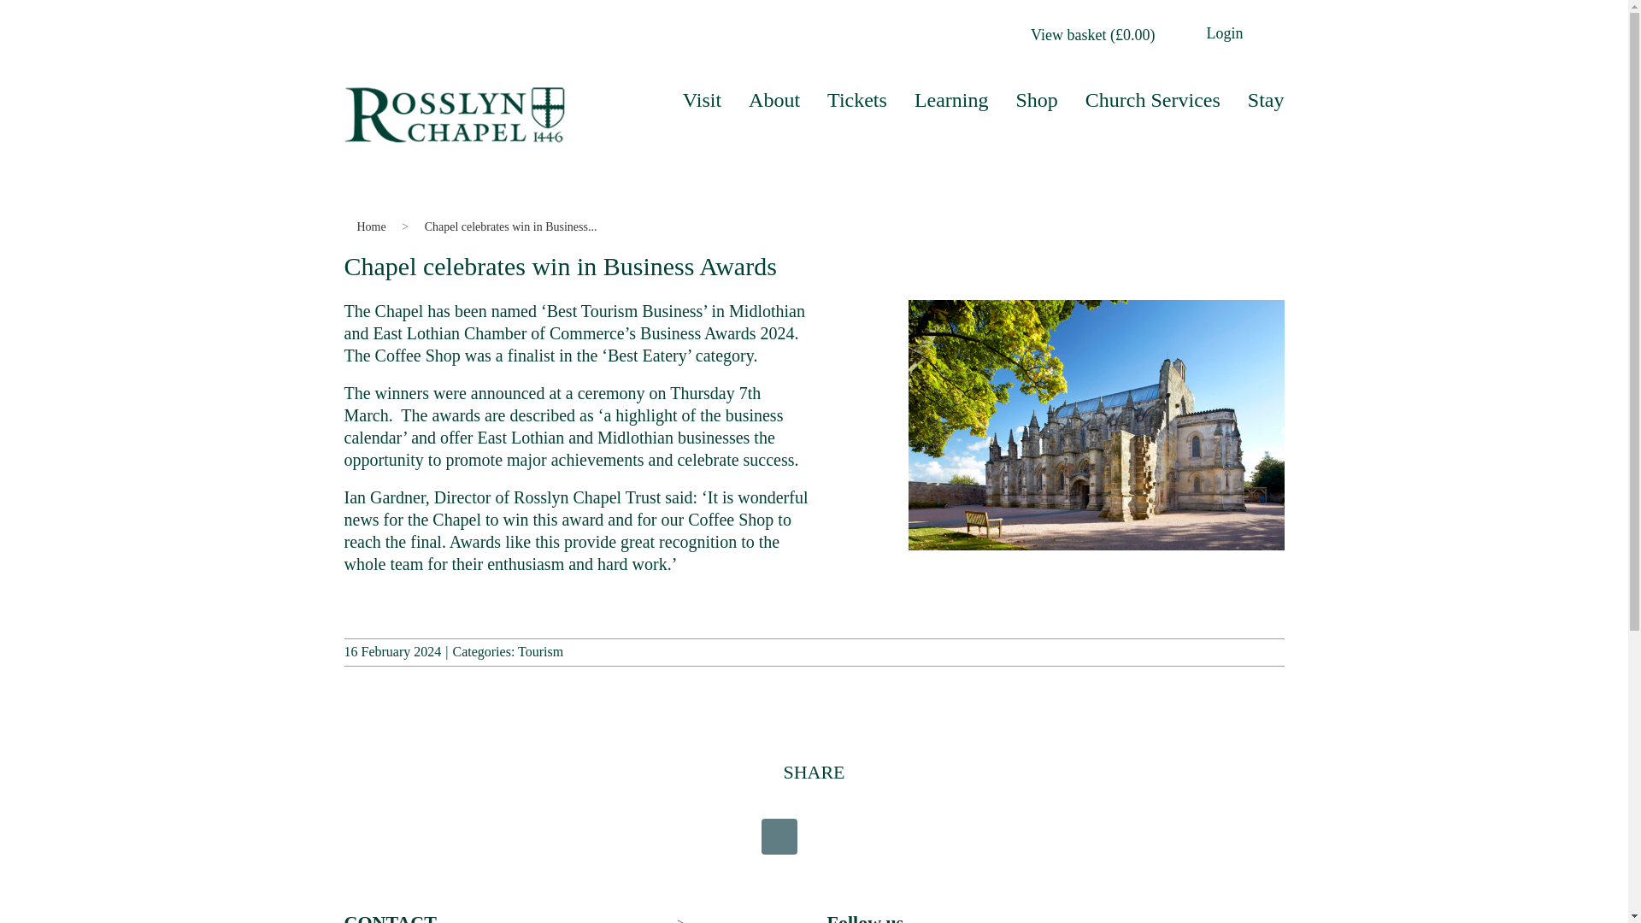 This screenshot has height=923, width=1641. What do you see at coordinates (951, 99) in the screenshot?
I see `Learning` at bounding box center [951, 99].